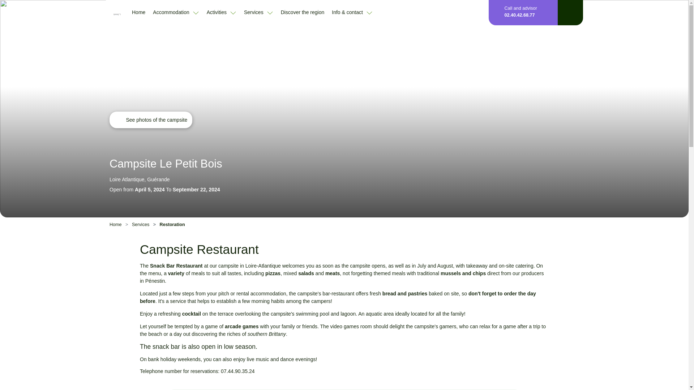 This screenshot has height=390, width=694. What do you see at coordinates (259, 12) in the screenshot?
I see `Services` at bounding box center [259, 12].